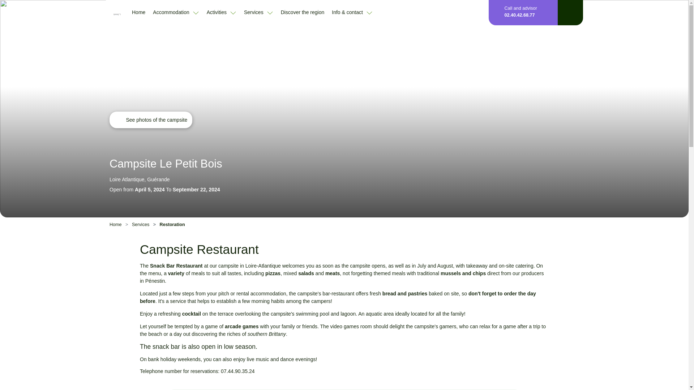 This screenshot has height=390, width=694. What do you see at coordinates (259, 12) in the screenshot?
I see `Services` at bounding box center [259, 12].